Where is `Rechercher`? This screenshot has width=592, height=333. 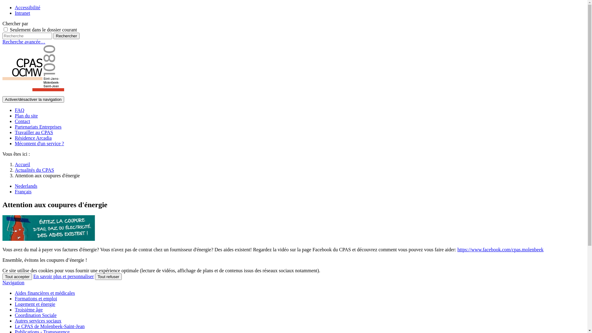
Rechercher is located at coordinates (67, 36).